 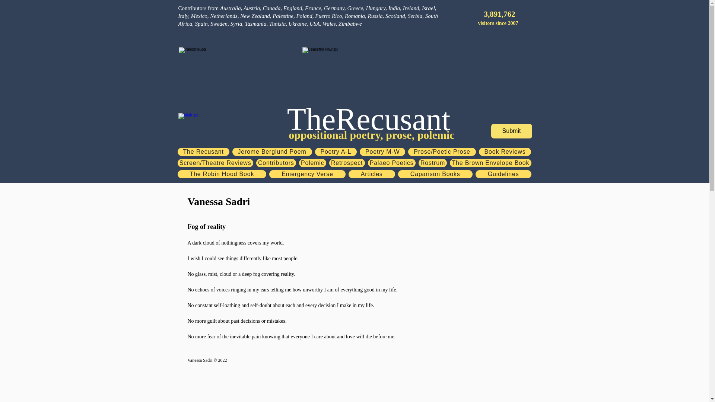 What do you see at coordinates (392, 163) in the screenshot?
I see `Palaeo Poetics` at bounding box center [392, 163].